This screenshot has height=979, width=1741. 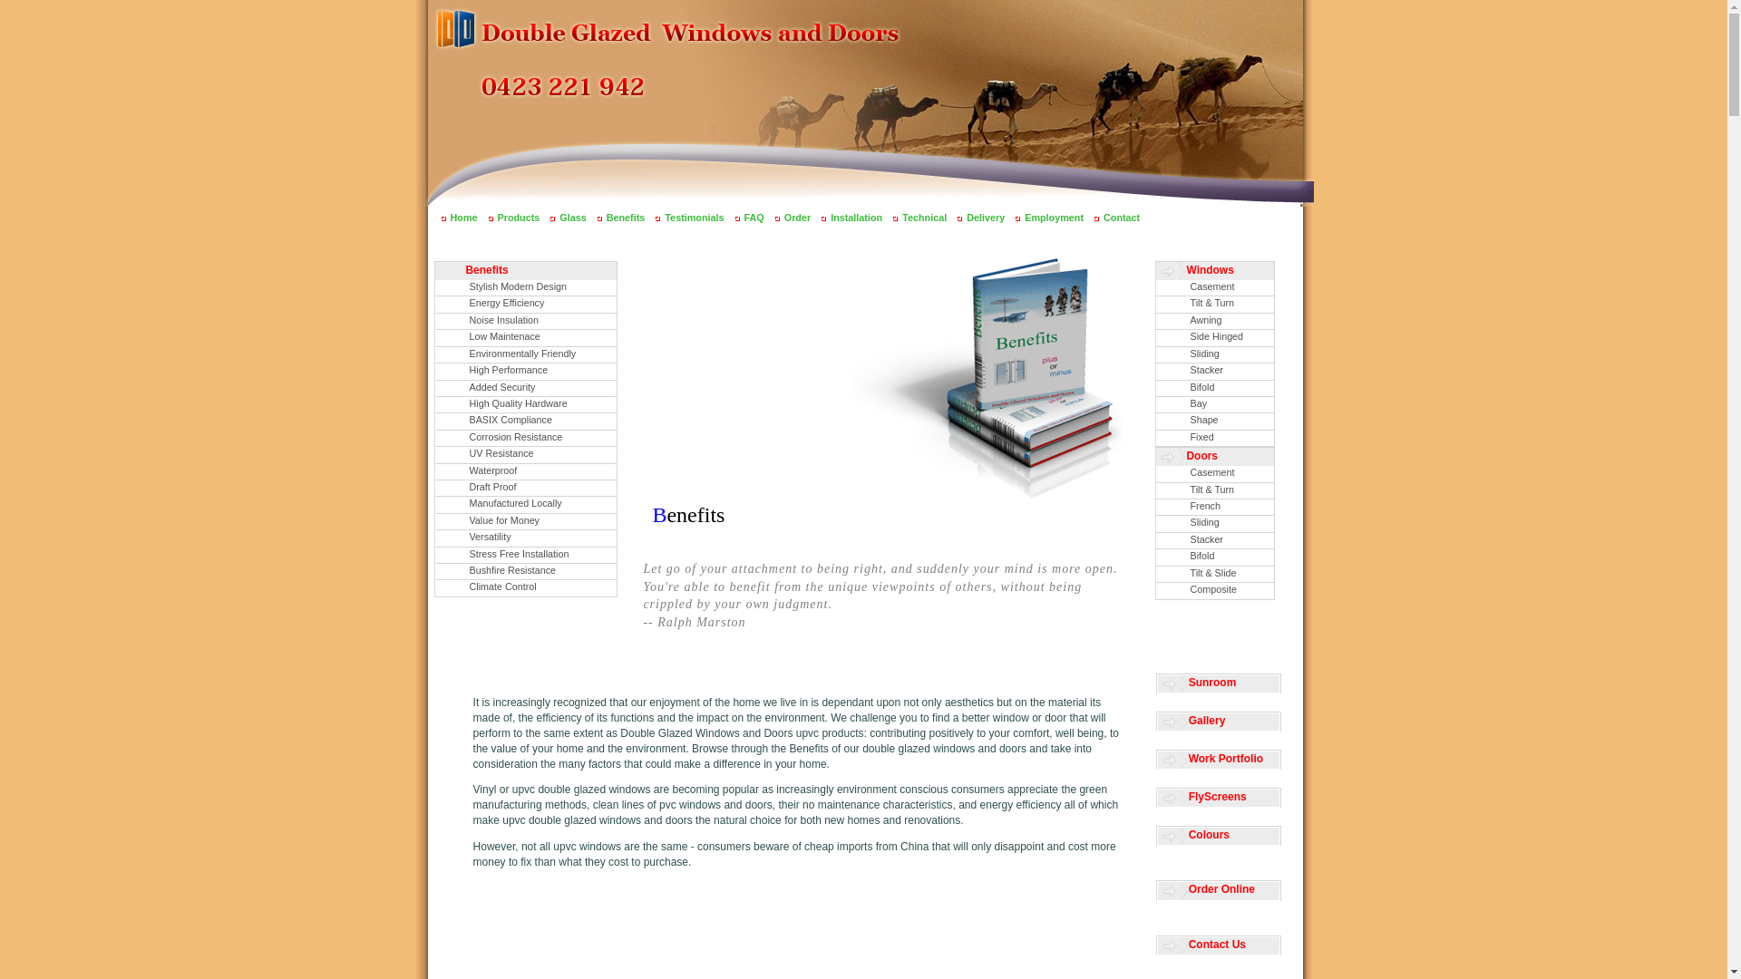 What do you see at coordinates (1219, 760) in the screenshot?
I see `Work Portfolio` at bounding box center [1219, 760].